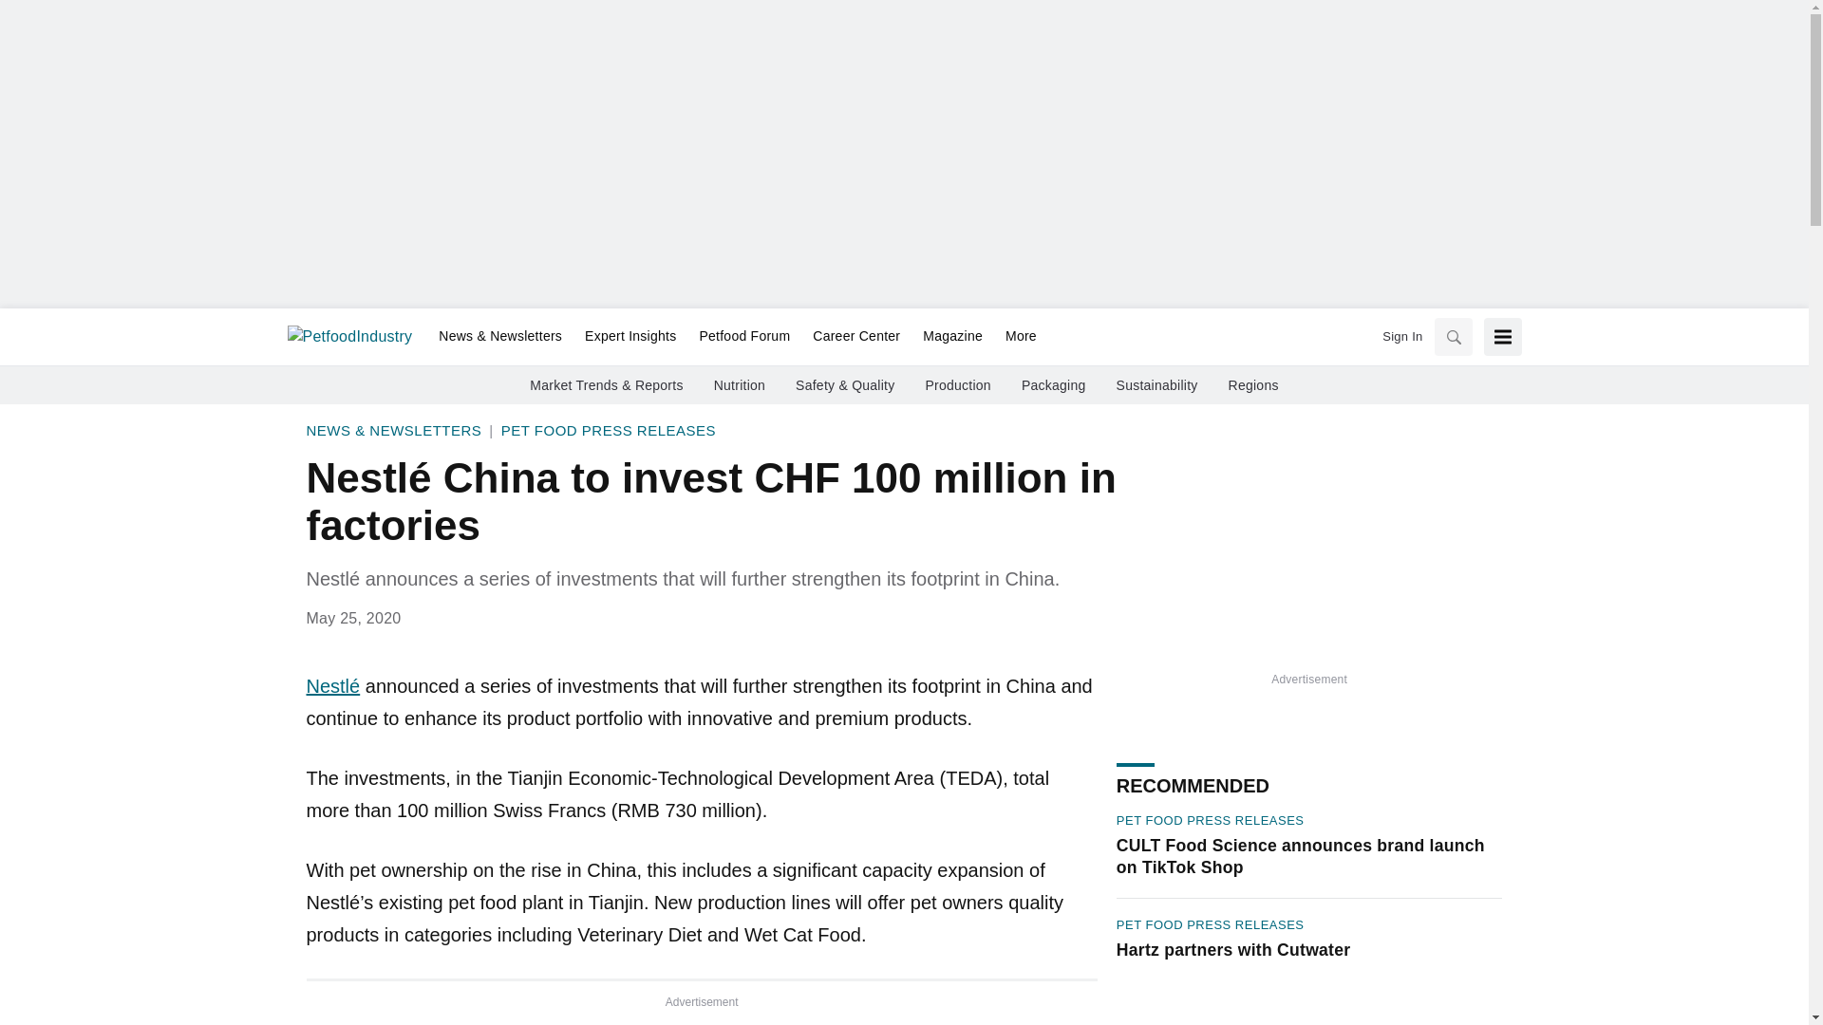 This screenshot has height=1025, width=1823. What do you see at coordinates (1401, 336) in the screenshot?
I see `Sign In` at bounding box center [1401, 336].